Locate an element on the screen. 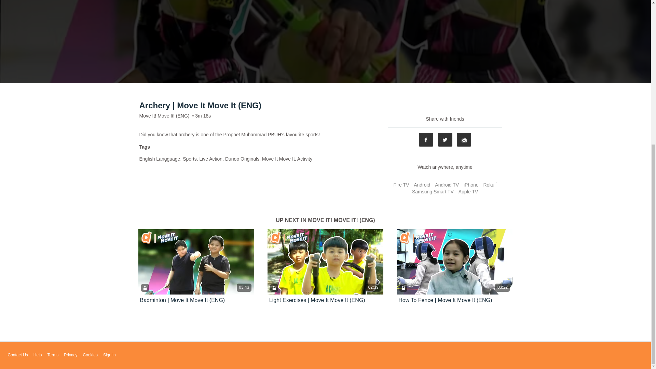 This screenshot has width=656, height=369. Fire TV is located at coordinates (401, 184).